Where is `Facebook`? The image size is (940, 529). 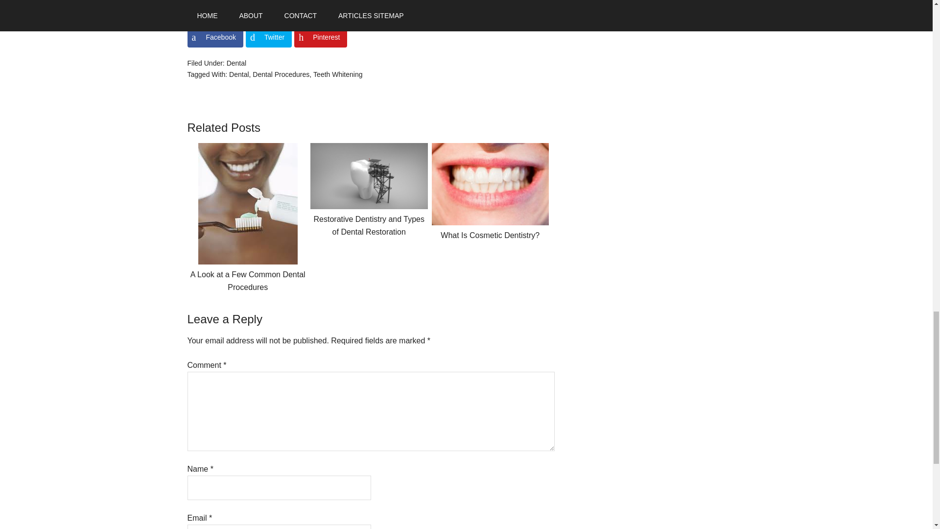
Facebook is located at coordinates (214, 37).